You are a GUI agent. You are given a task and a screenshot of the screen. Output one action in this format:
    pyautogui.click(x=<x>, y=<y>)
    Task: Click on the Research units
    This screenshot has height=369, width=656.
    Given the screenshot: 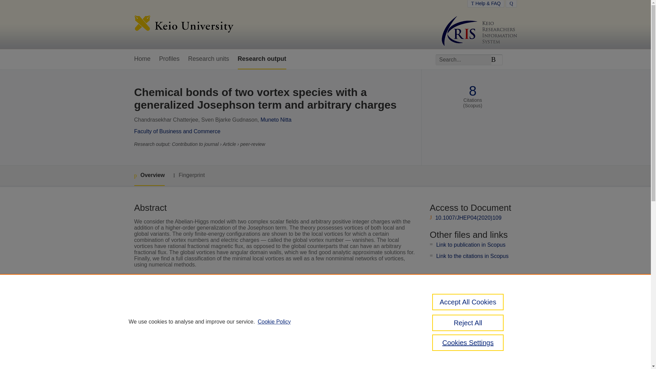 What is the action you would take?
    pyautogui.click(x=208, y=59)
    